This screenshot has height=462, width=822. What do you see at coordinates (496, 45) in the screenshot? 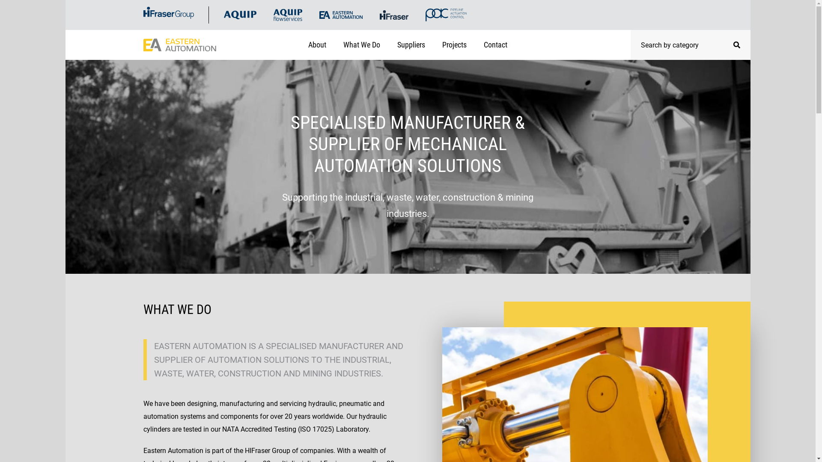
I see `Contact` at bounding box center [496, 45].